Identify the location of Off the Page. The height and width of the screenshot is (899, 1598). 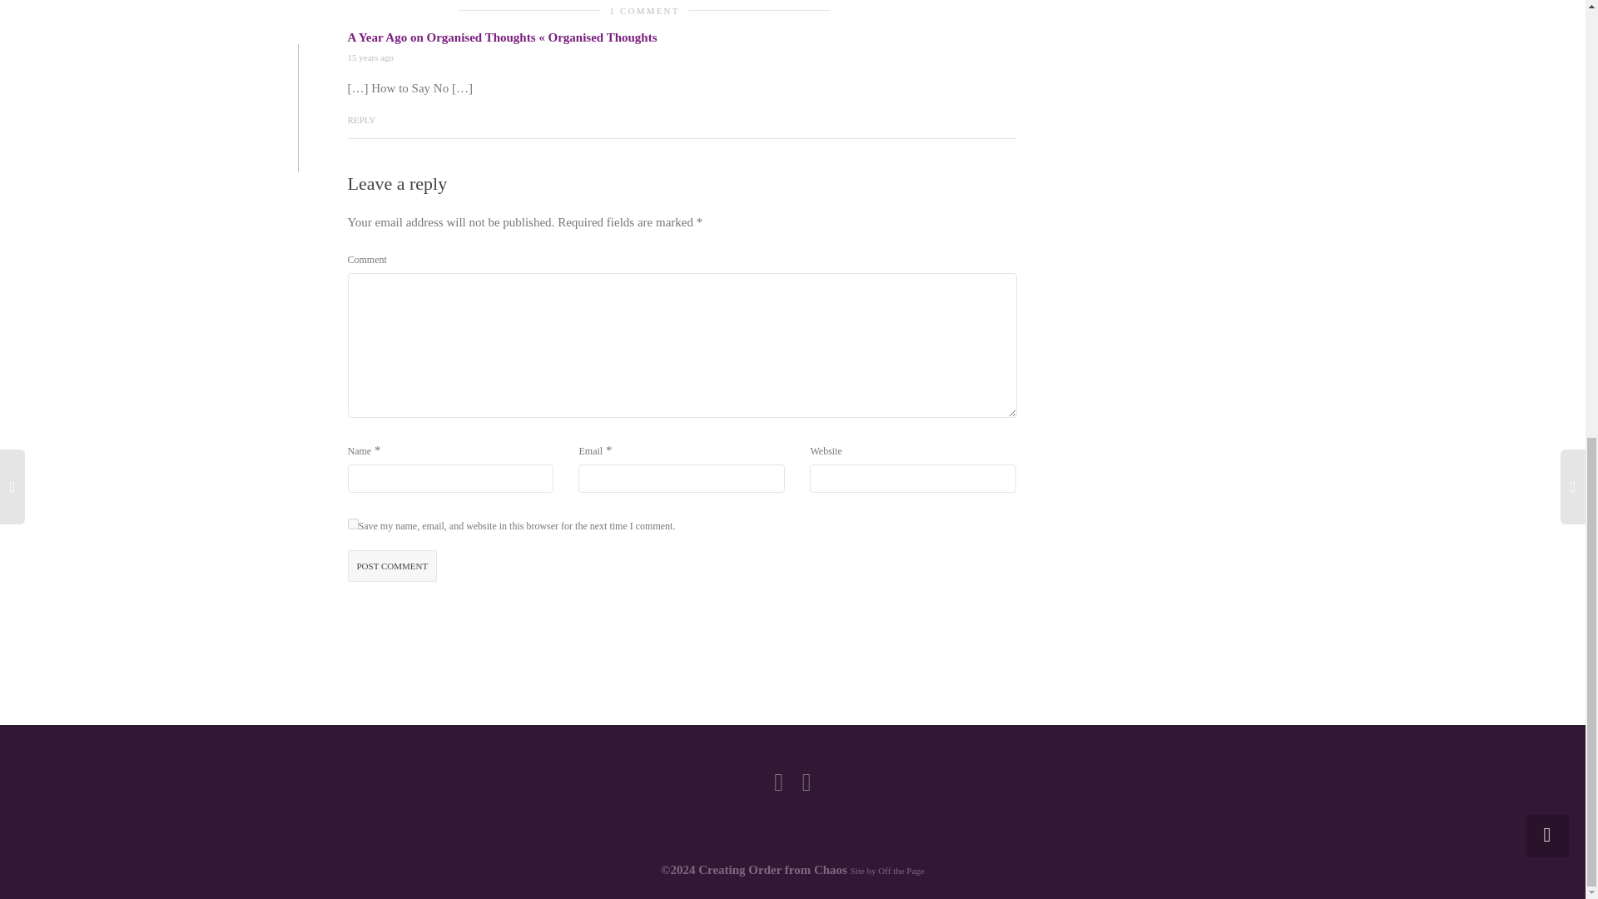
(901, 871).